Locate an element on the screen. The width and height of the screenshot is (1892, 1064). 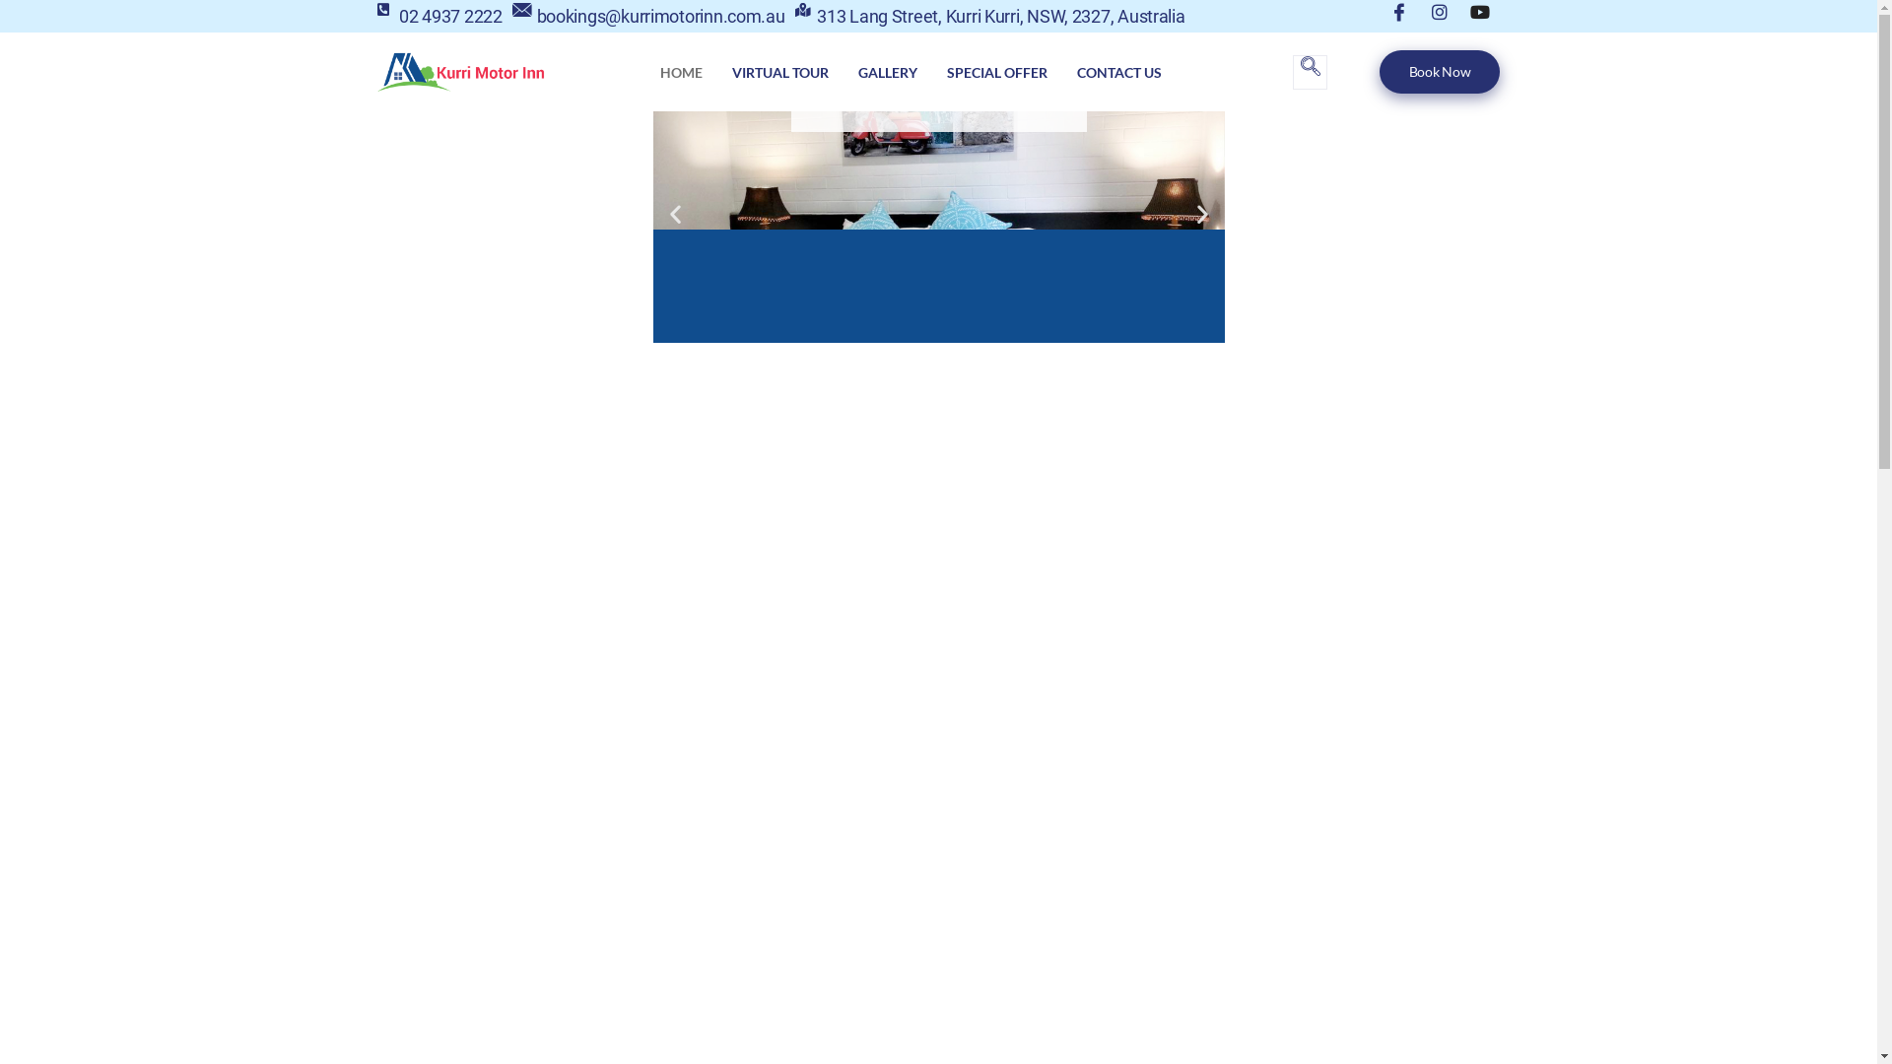
SPECIAL OFFER is located at coordinates (997, 72).